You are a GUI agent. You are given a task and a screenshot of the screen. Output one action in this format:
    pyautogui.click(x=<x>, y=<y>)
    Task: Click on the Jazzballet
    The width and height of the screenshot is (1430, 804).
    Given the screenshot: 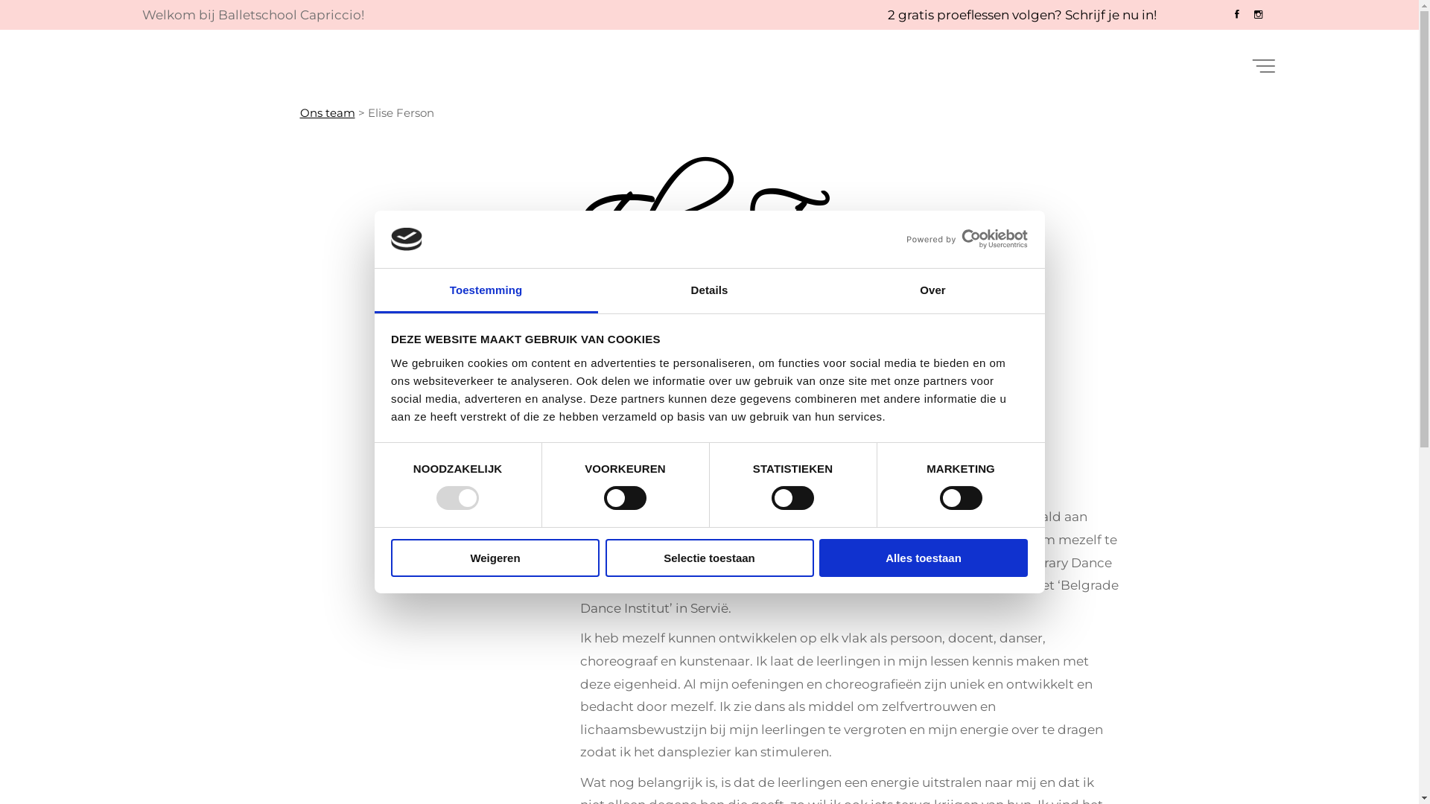 What is the action you would take?
    pyautogui.click(x=629, y=394)
    